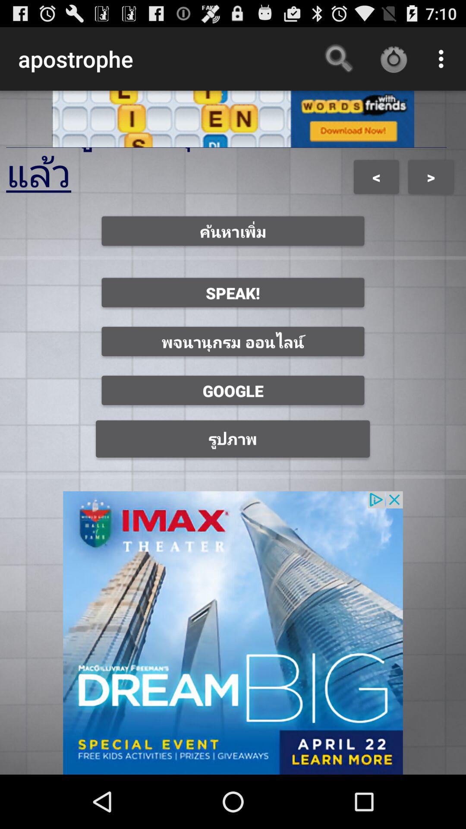  Describe the element at coordinates (233, 439) in the screenshot. I see `go to last option` at that location.